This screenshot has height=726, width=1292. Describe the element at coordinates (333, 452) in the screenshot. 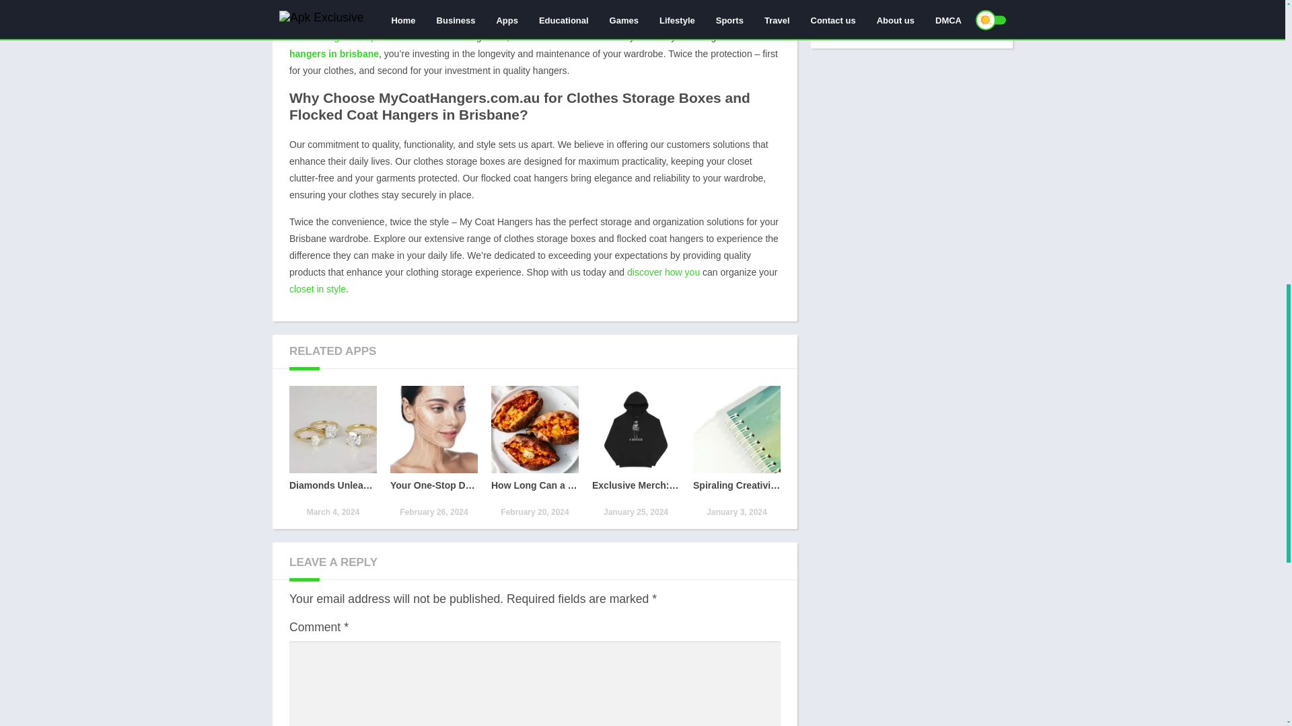

I see `Diamonds Unleashed: A Guide to Diamond Loose Stones` at that location.